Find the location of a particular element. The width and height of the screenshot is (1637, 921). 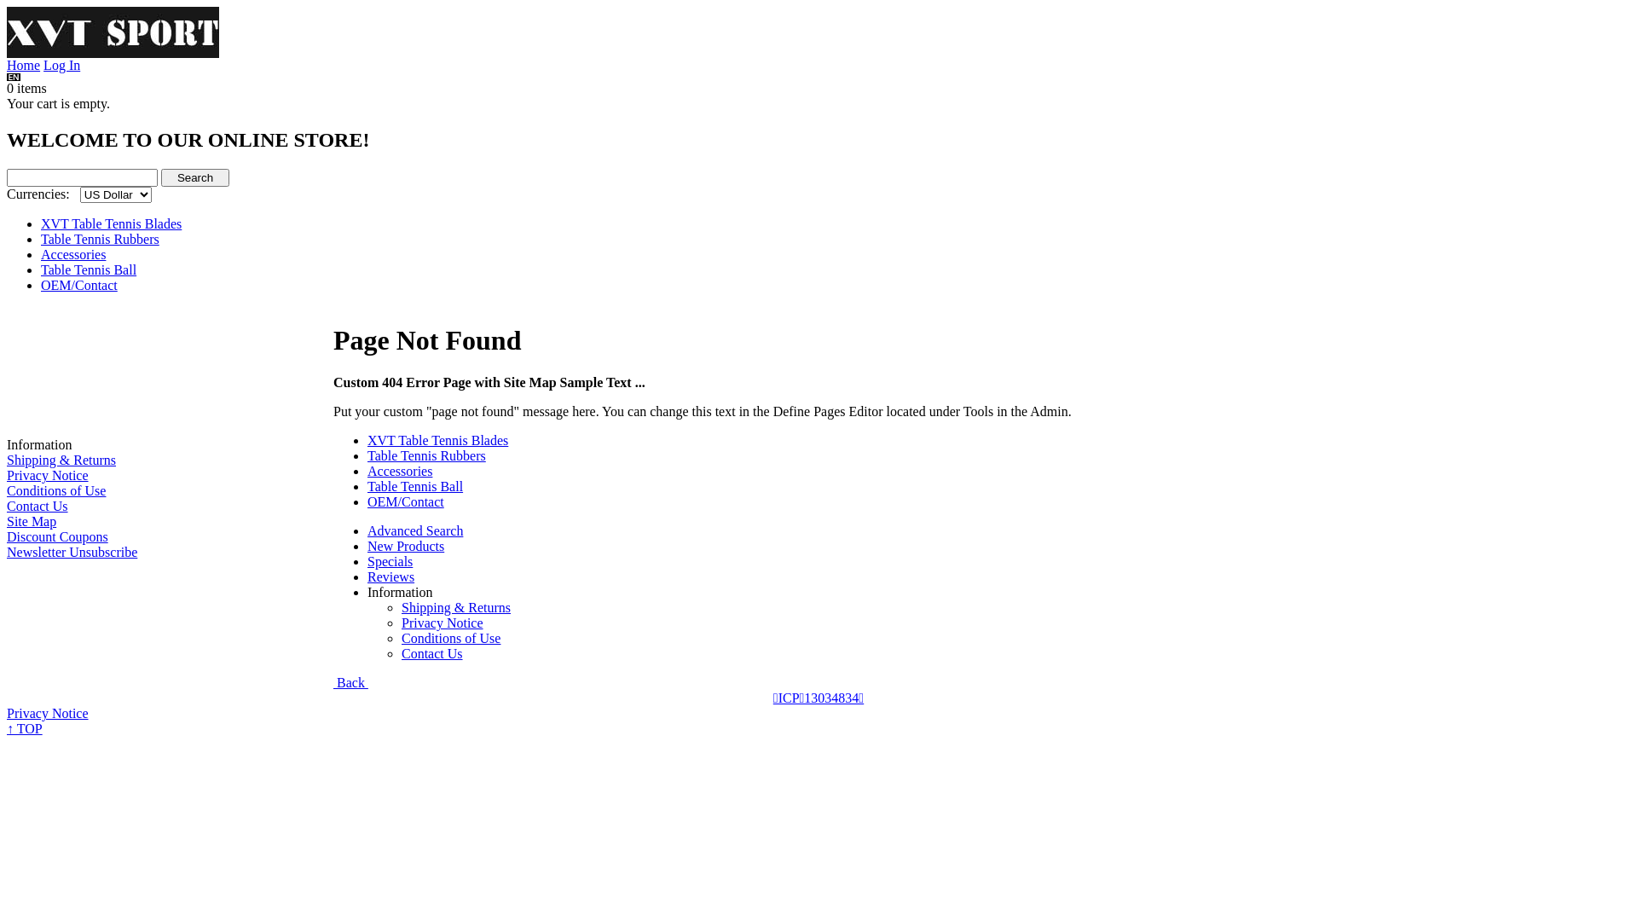

Home is located at coordinates (24, 65).